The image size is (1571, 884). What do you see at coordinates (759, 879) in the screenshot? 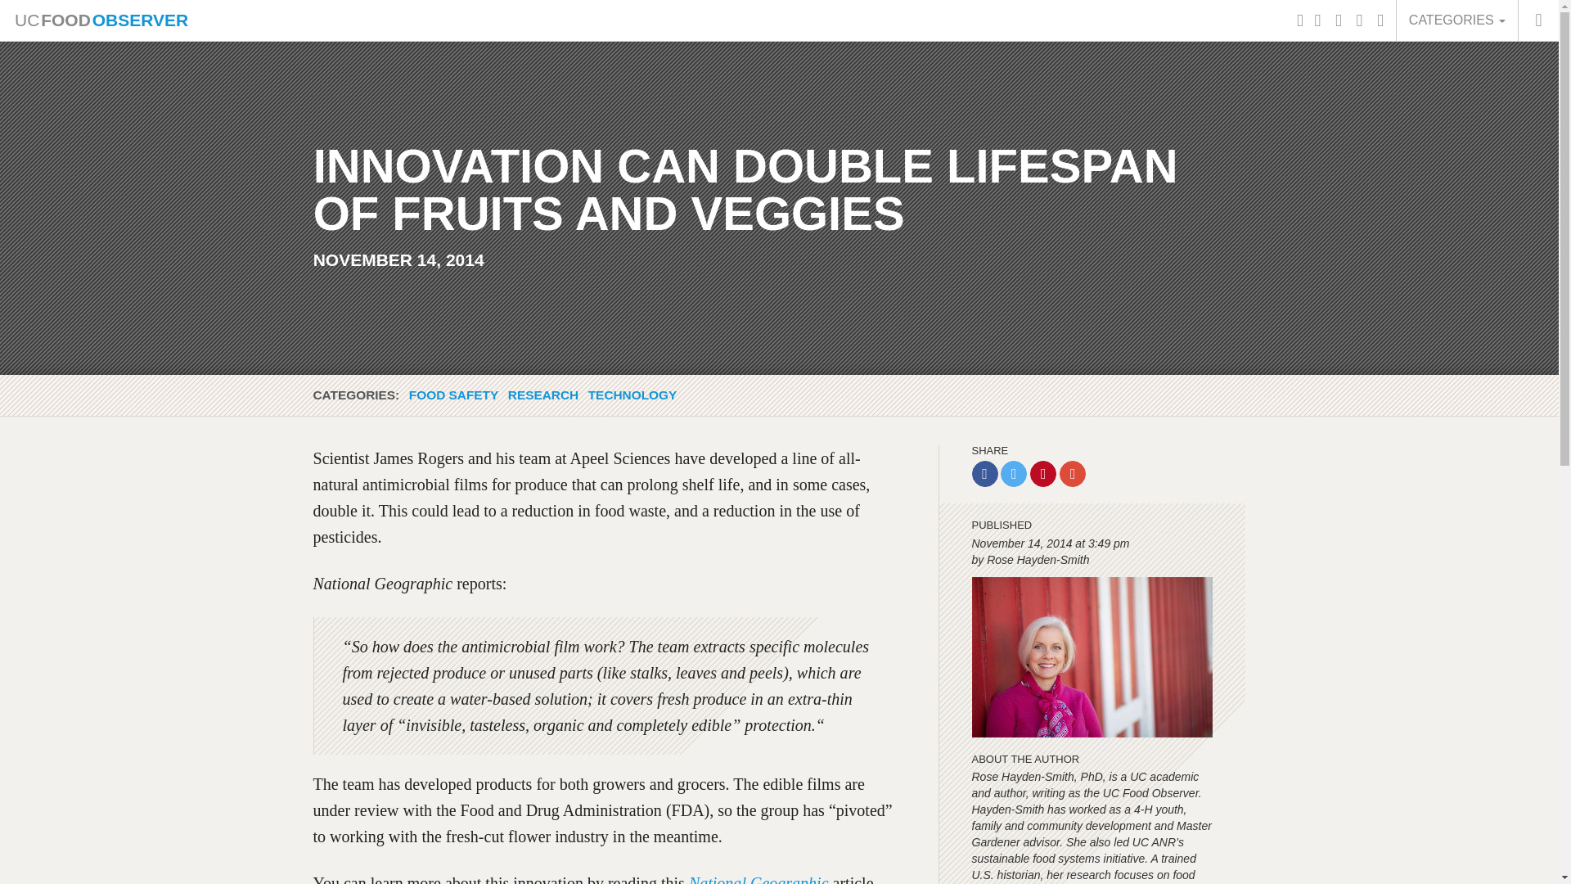
I see `National Geographic edible food film` at bounding box center [759, 879].